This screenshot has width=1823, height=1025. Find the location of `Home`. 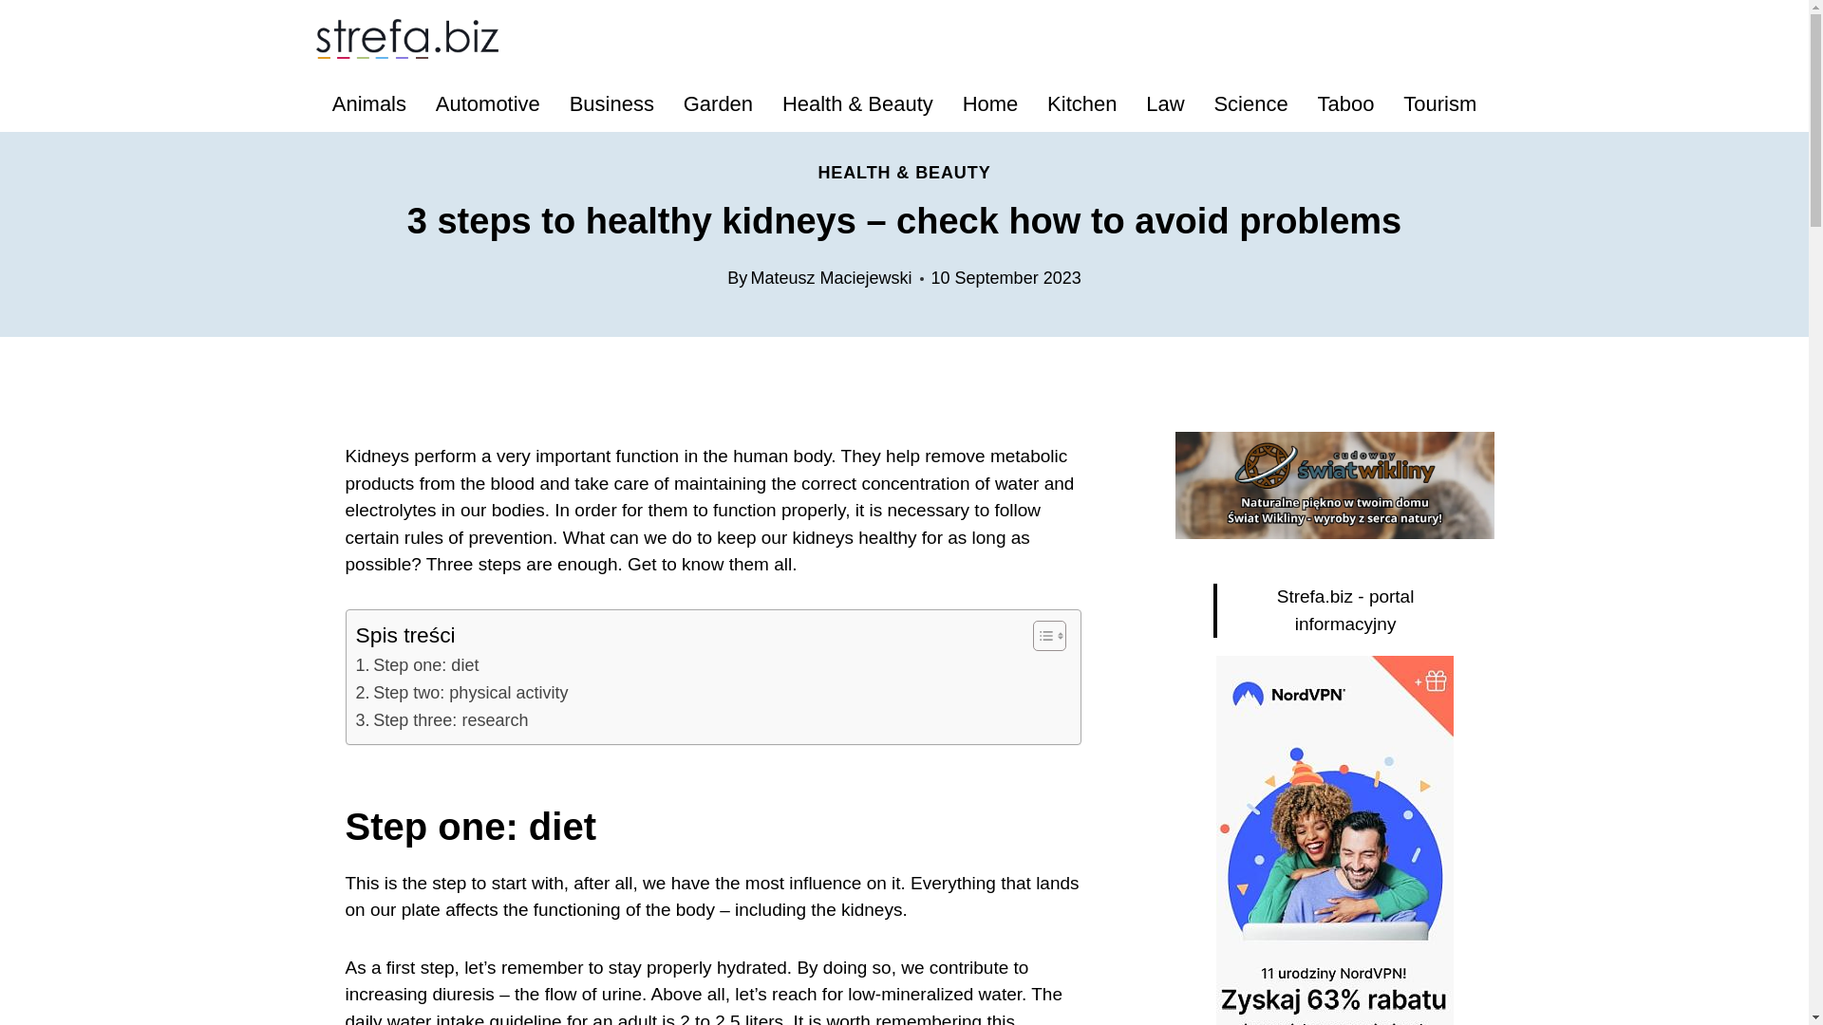

Home is located at coordinates (989, 103).